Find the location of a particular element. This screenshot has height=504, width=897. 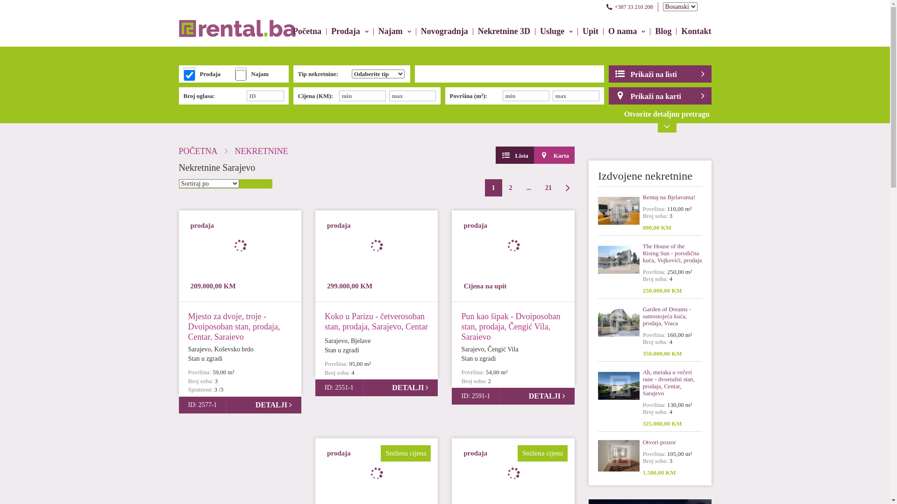

1 is located at coordinates (493, 188).